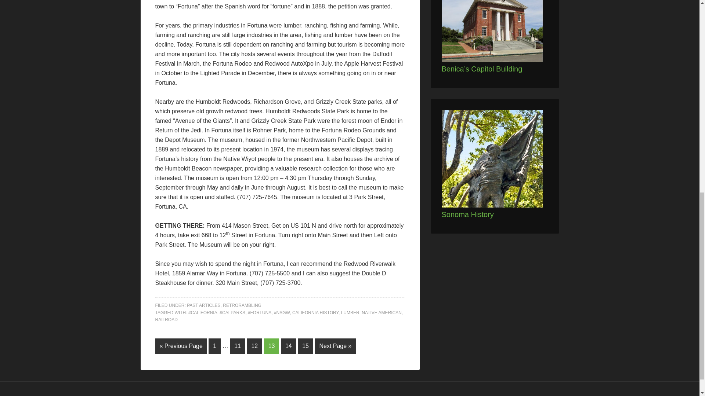 The height and width of the screenshot is (396, 705). Describe the element at coordinates (254, 346) in the screenshot. I see `12` at that location.